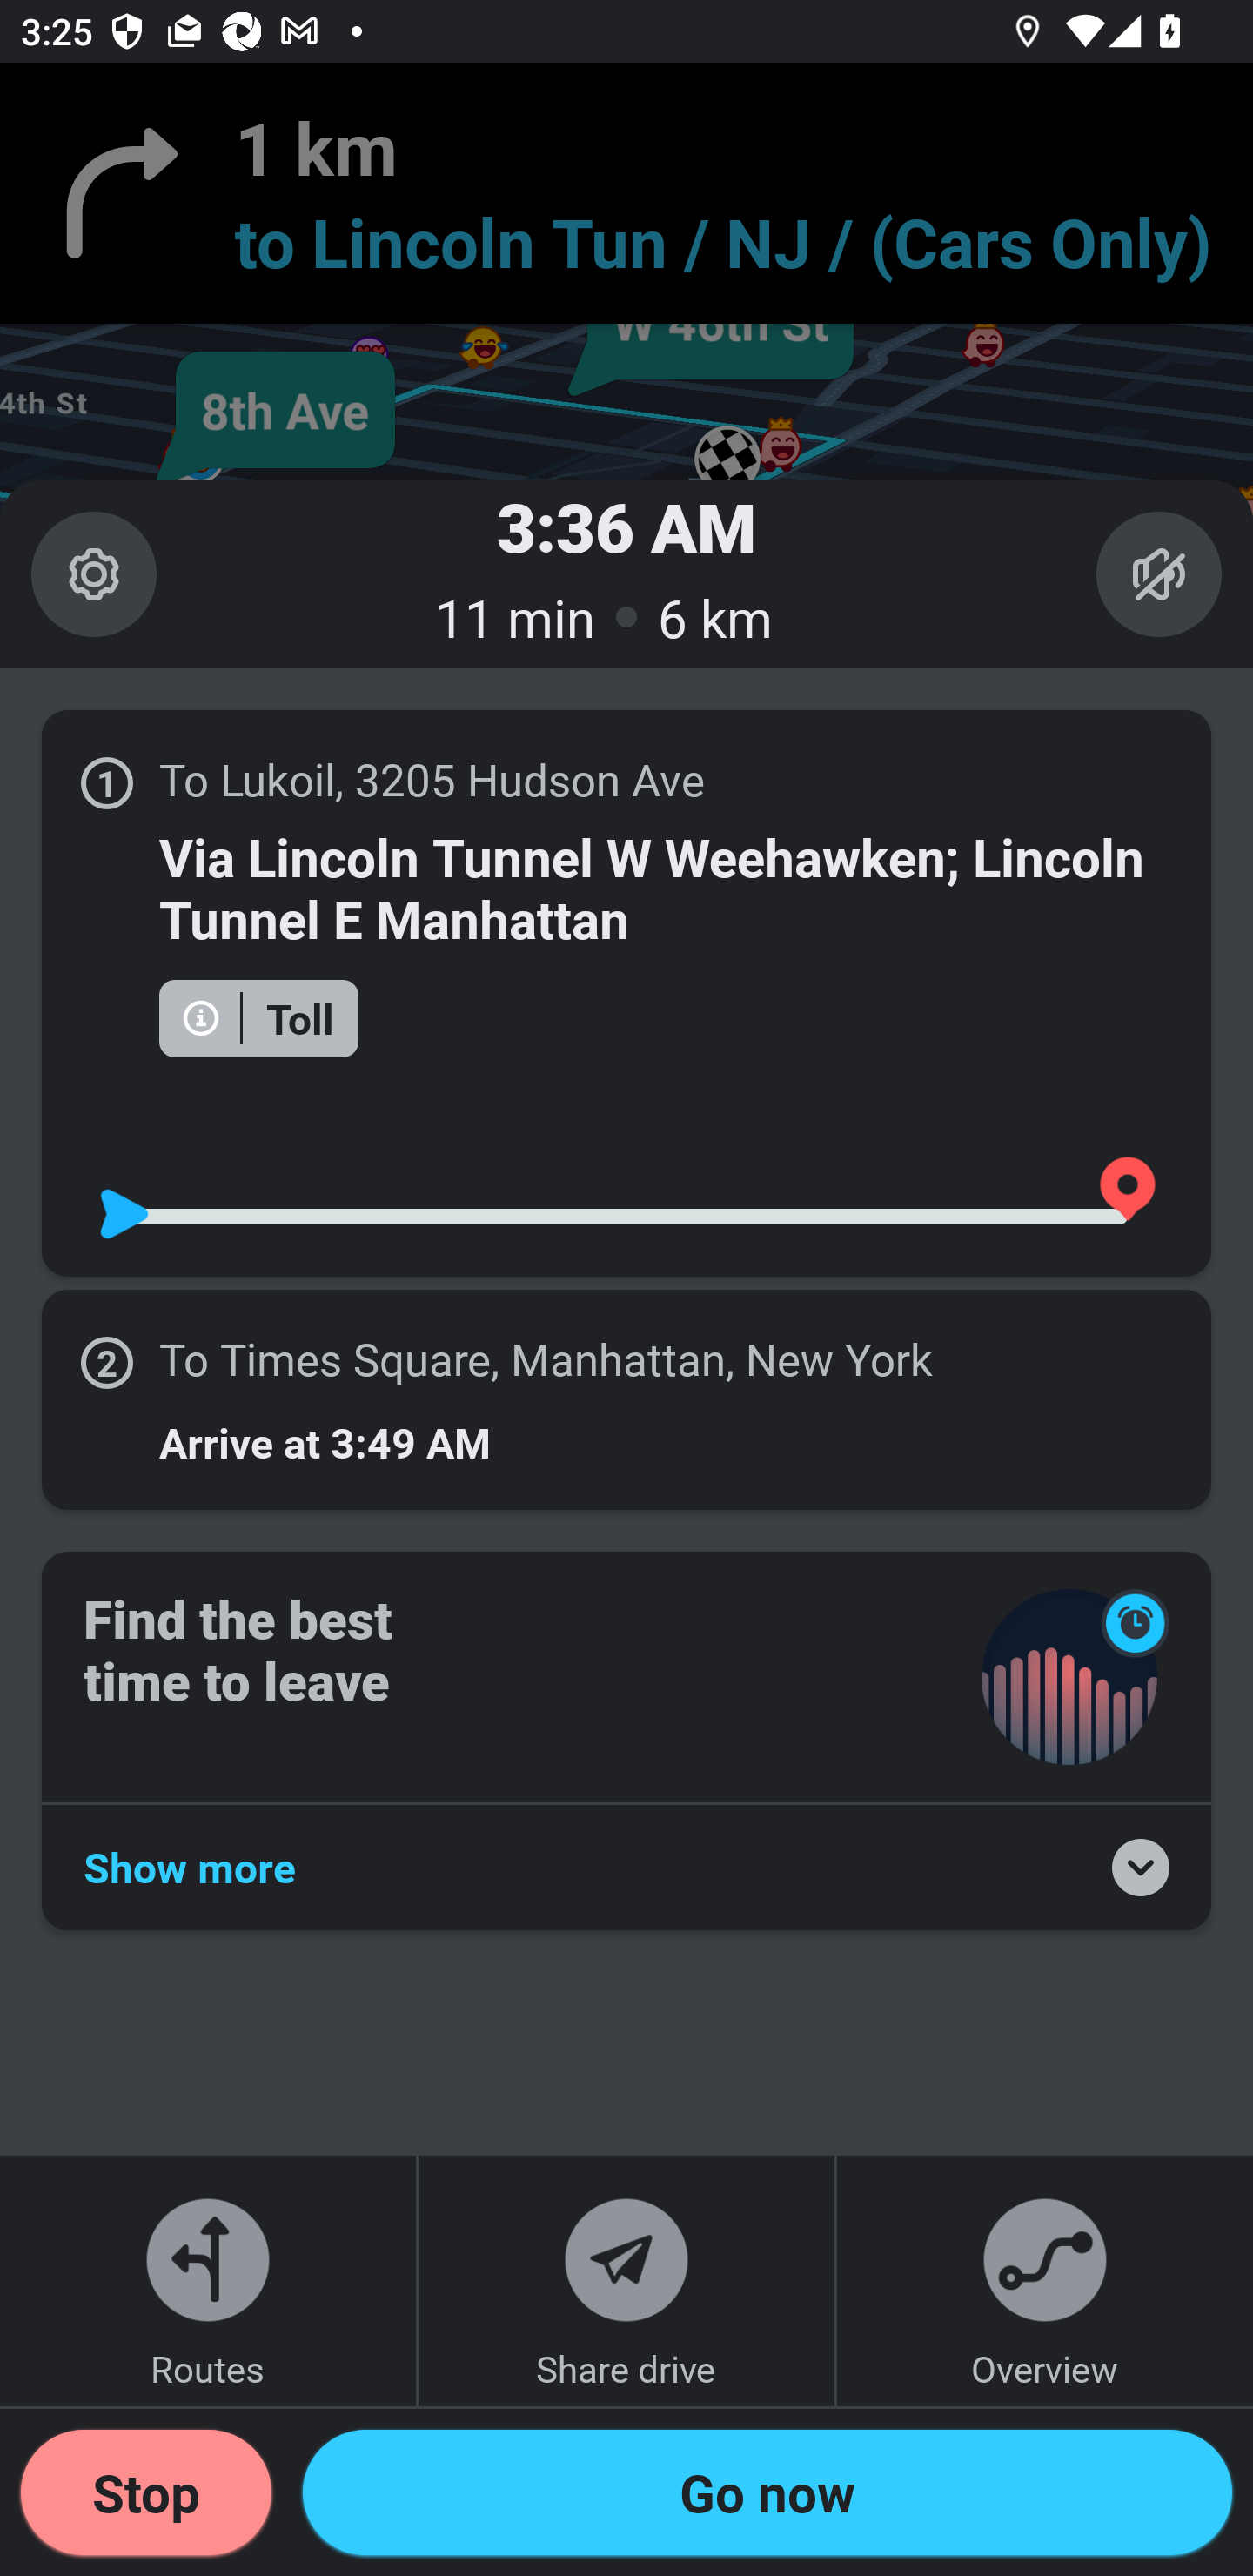 Image resolution: width=1253 pixels, height=2576 pixels. I want to click on Routes, so click(208, 2280).